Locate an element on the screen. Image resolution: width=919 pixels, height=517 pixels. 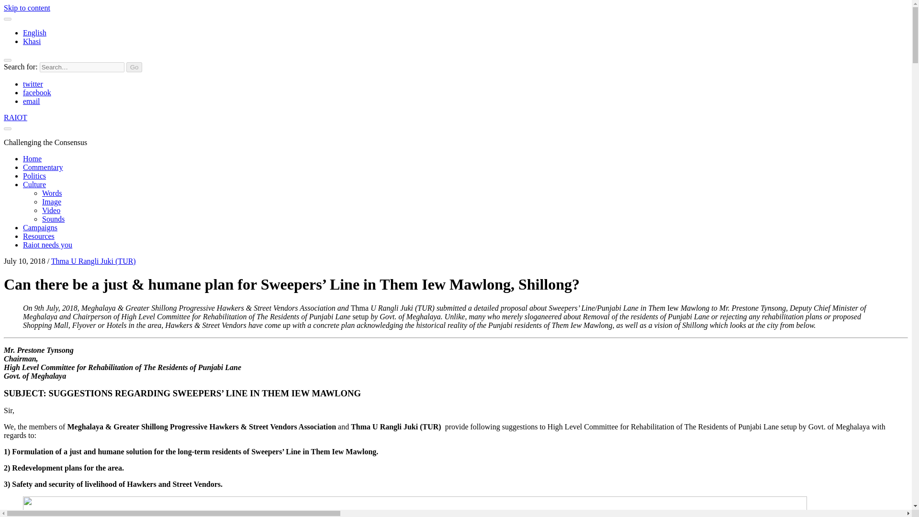
facebook is located at coordinates (37, 92).